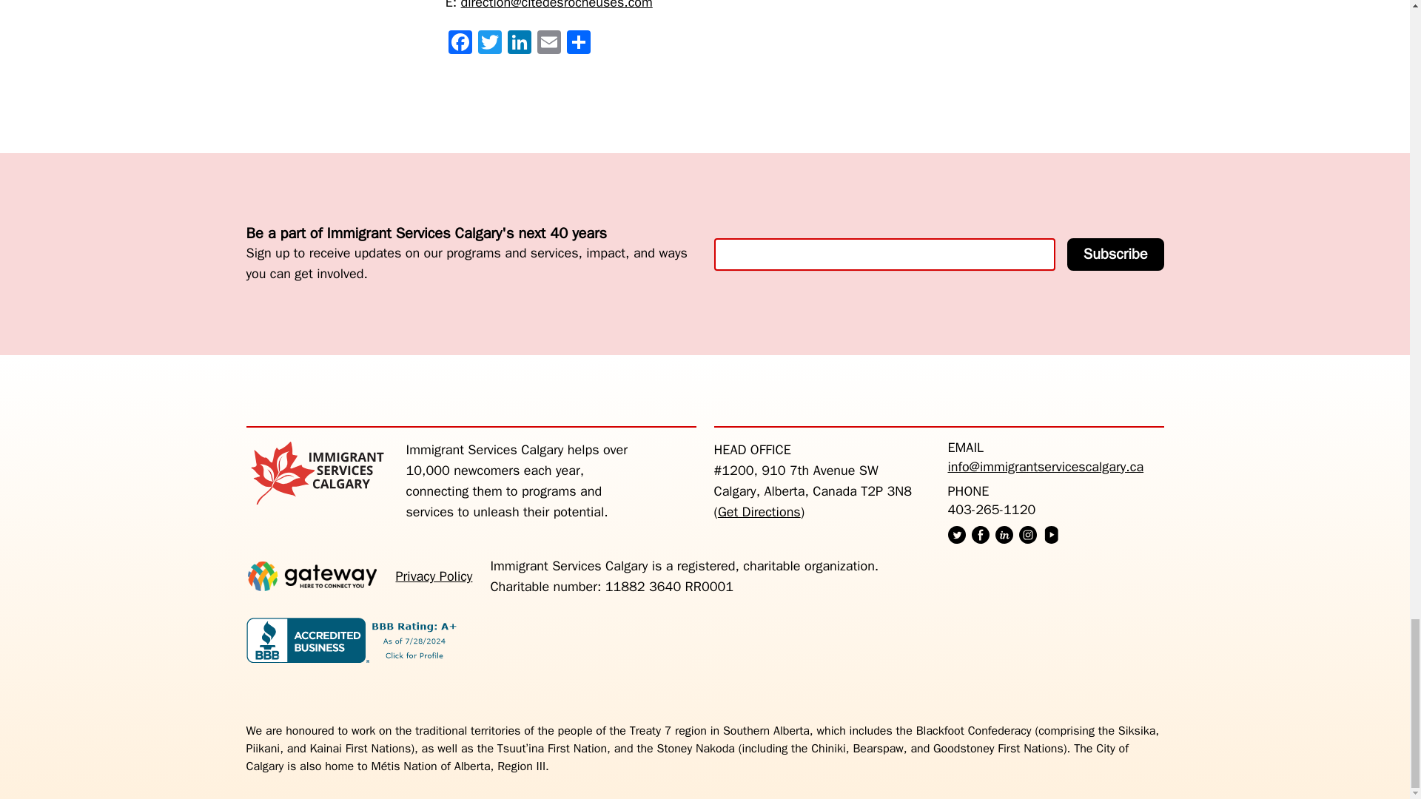 Image resolution: width=1421 pixels, height=799 pixels. Describe the element at coordinates (549, 44) in the screenshot. I see `Email` at that location.